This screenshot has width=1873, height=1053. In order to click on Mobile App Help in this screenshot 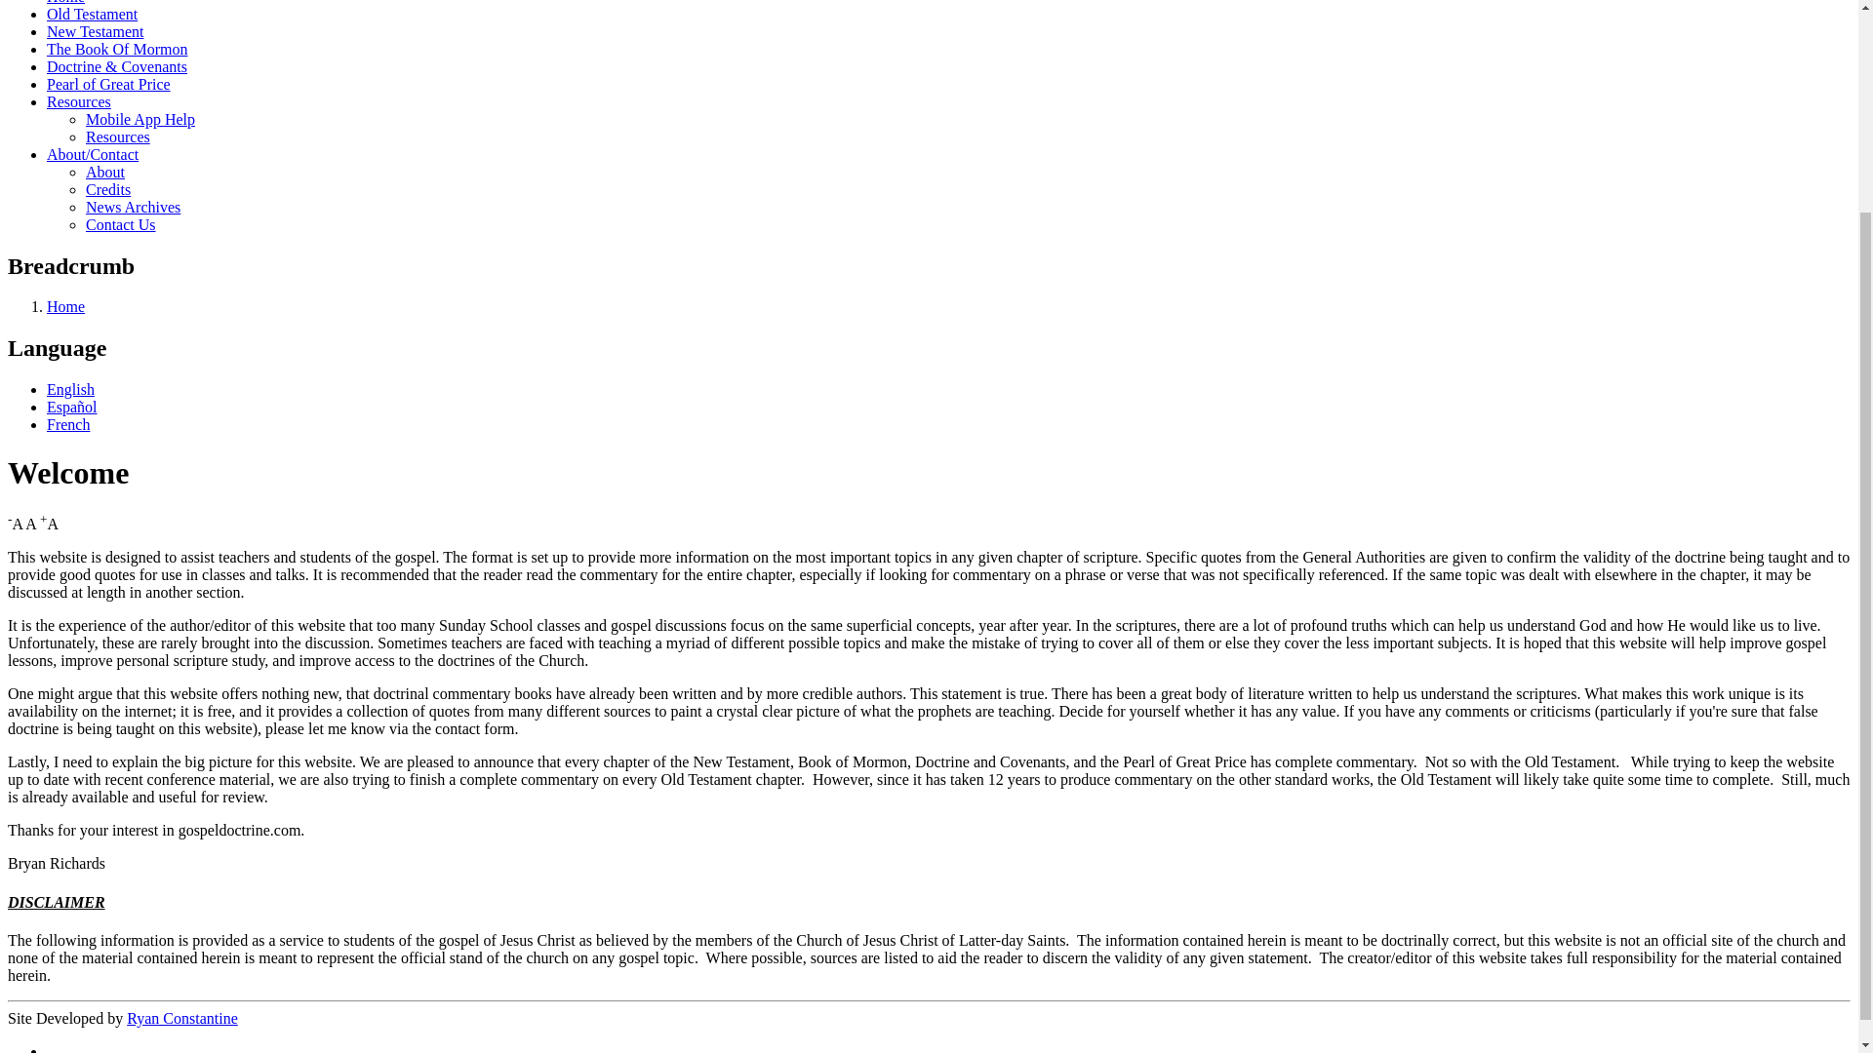, I will do `click(140, 119)`.